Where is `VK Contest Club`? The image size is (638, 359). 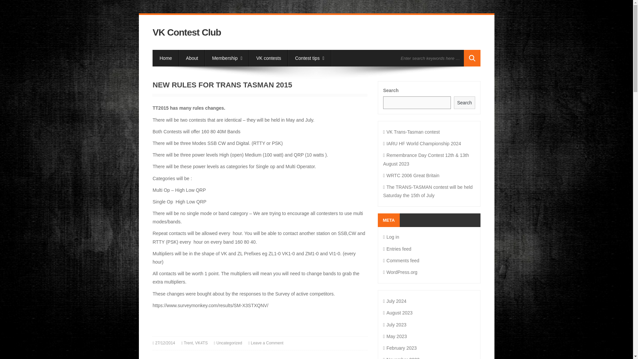
VK Contest Club is located at coordinates (186, 33).